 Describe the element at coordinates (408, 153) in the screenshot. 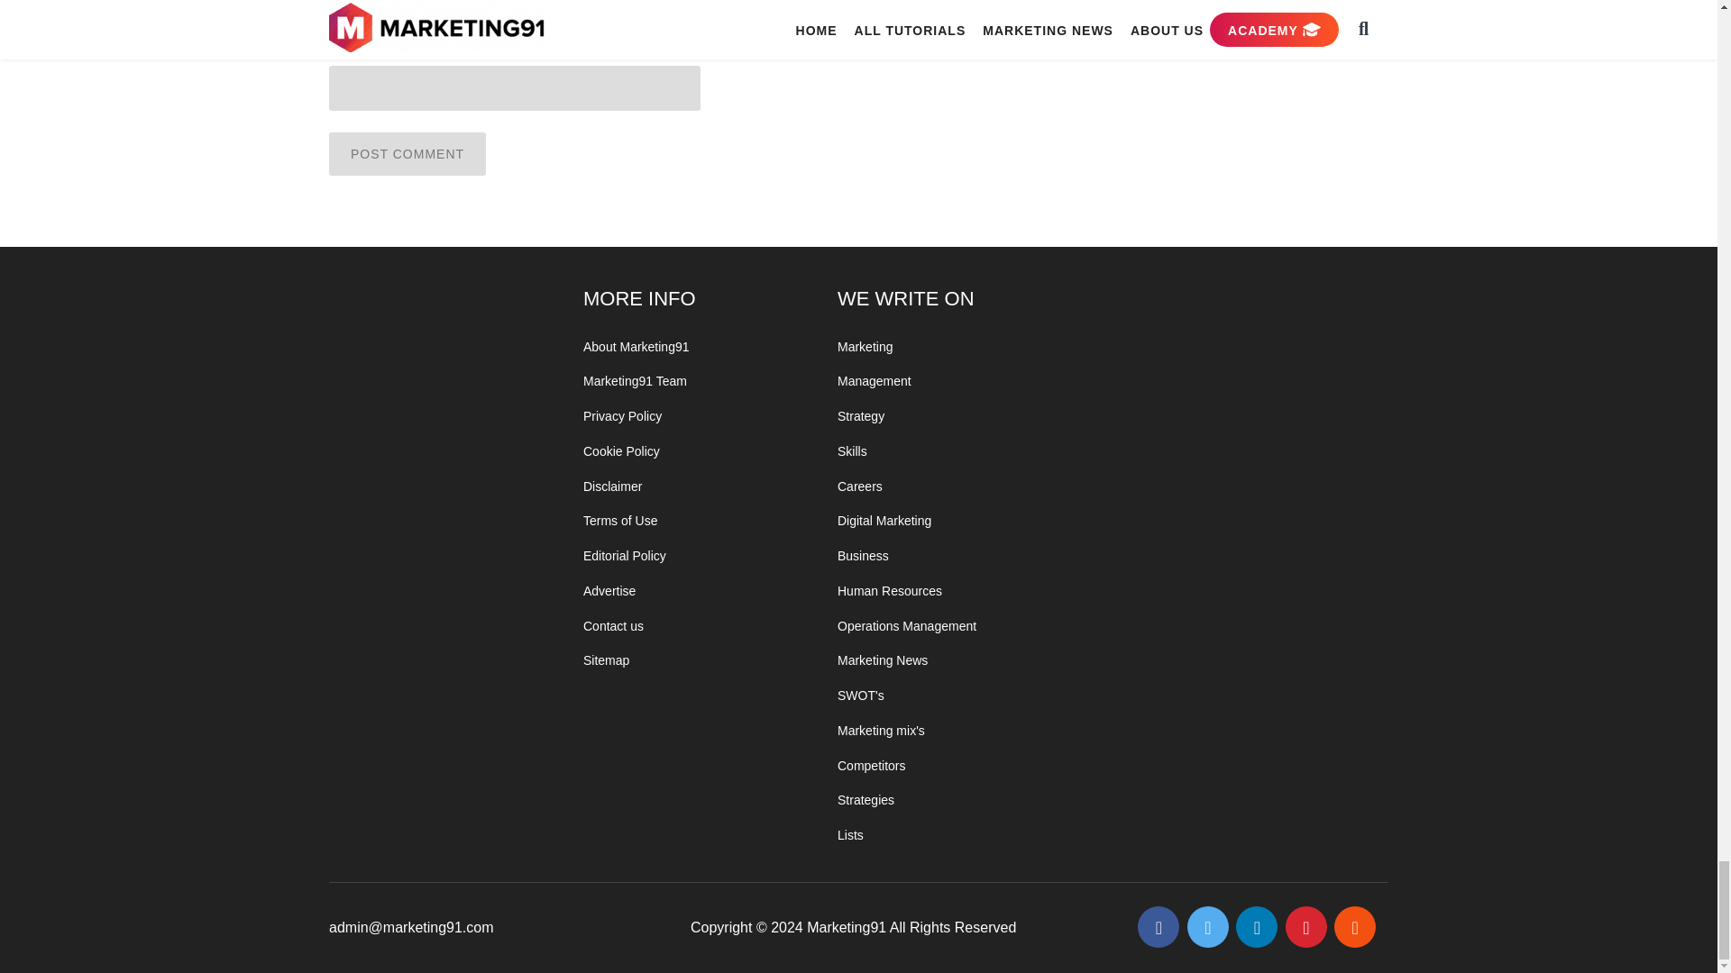

I see `Post Comment` at that location.